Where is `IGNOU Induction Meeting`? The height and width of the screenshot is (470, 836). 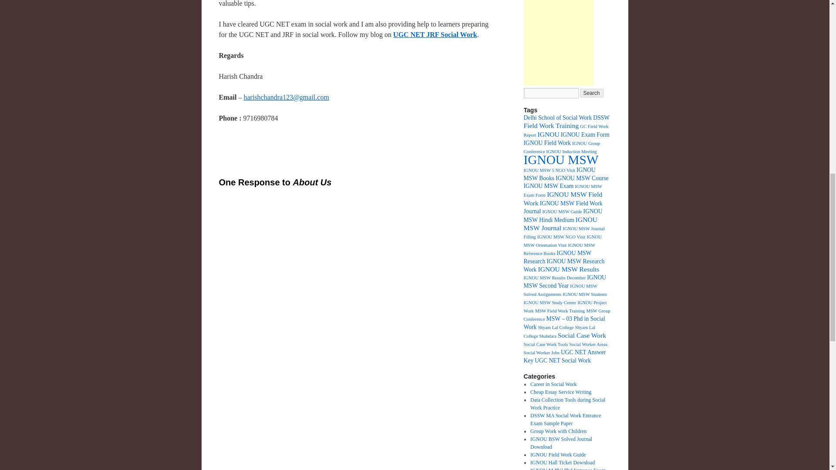
IGNOU Induction Meeting is located at coordinates (571, 151).